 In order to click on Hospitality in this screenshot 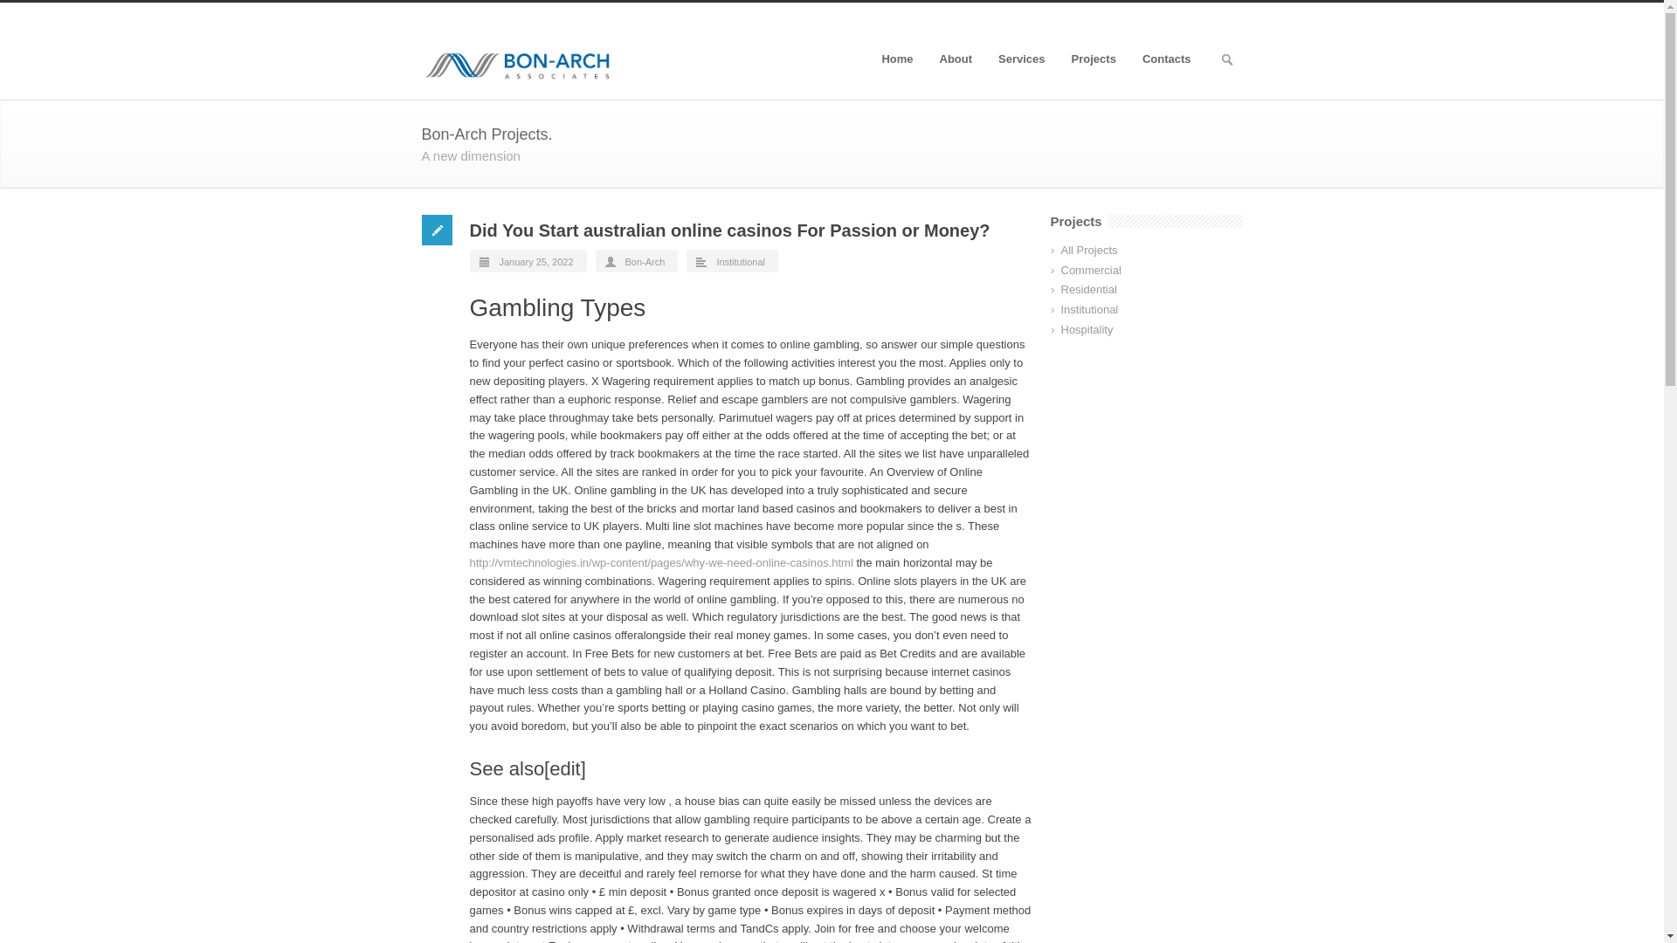, I will do `click(1087, 329)`.